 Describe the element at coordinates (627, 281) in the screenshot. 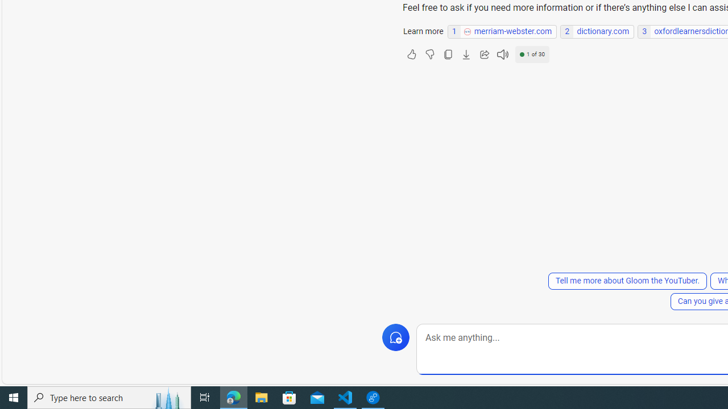

I see `Tell me more about Gloom the YouTuber.` at that location.